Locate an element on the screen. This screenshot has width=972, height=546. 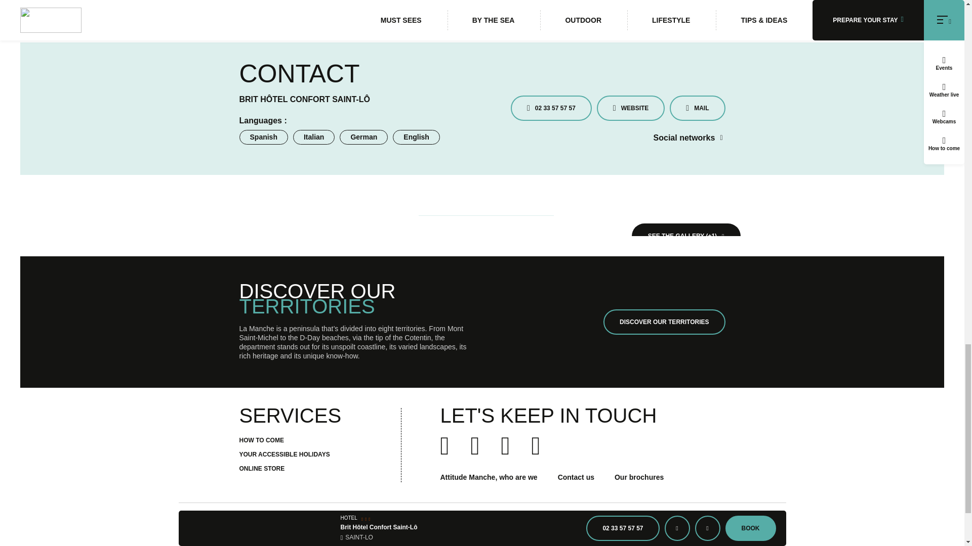
SEE ON THE MAP is located at coordinates (678, 1).